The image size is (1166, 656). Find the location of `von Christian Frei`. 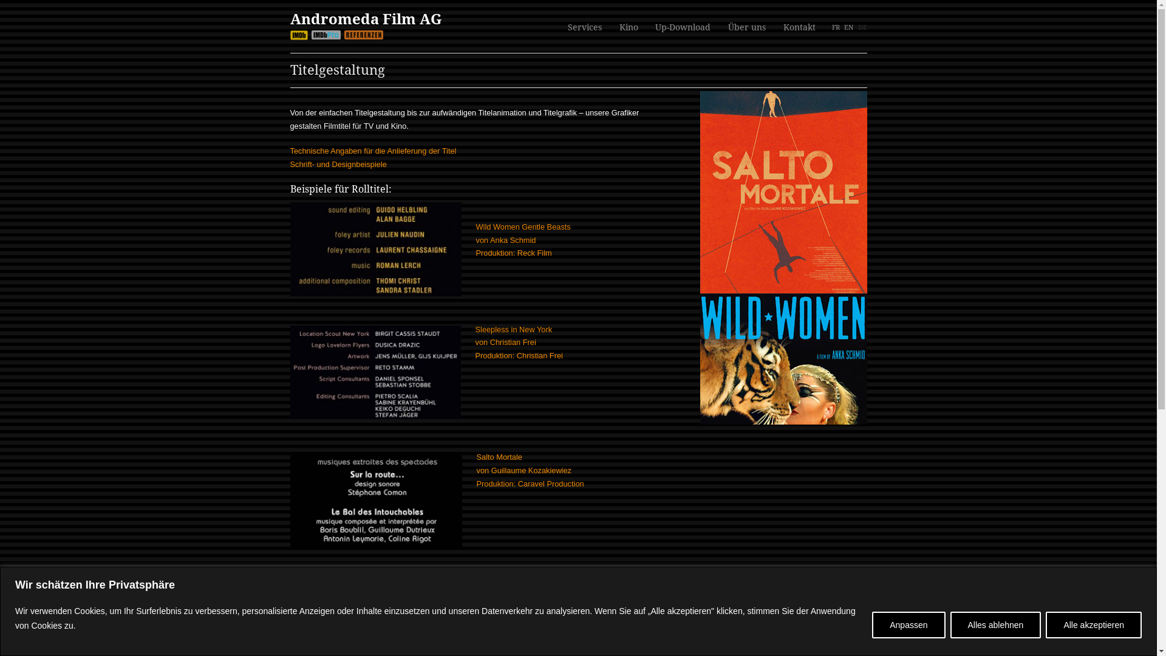

von Christian Frei is located at coordinates (505, 343).